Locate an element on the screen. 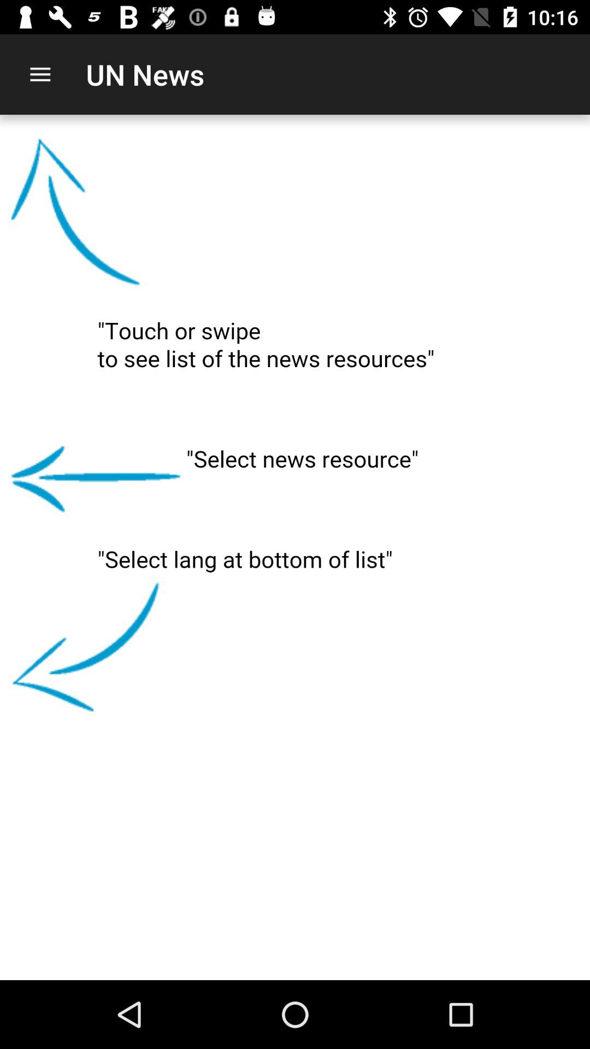  swiping left up or down for an action is located at coordinates (295, 547).